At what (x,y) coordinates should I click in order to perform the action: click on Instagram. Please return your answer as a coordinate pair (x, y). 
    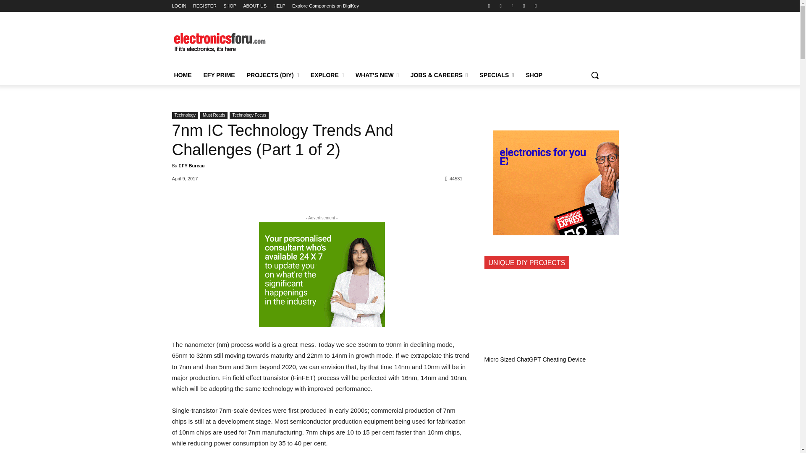
    Looking at the image, I should click on (500, 5).